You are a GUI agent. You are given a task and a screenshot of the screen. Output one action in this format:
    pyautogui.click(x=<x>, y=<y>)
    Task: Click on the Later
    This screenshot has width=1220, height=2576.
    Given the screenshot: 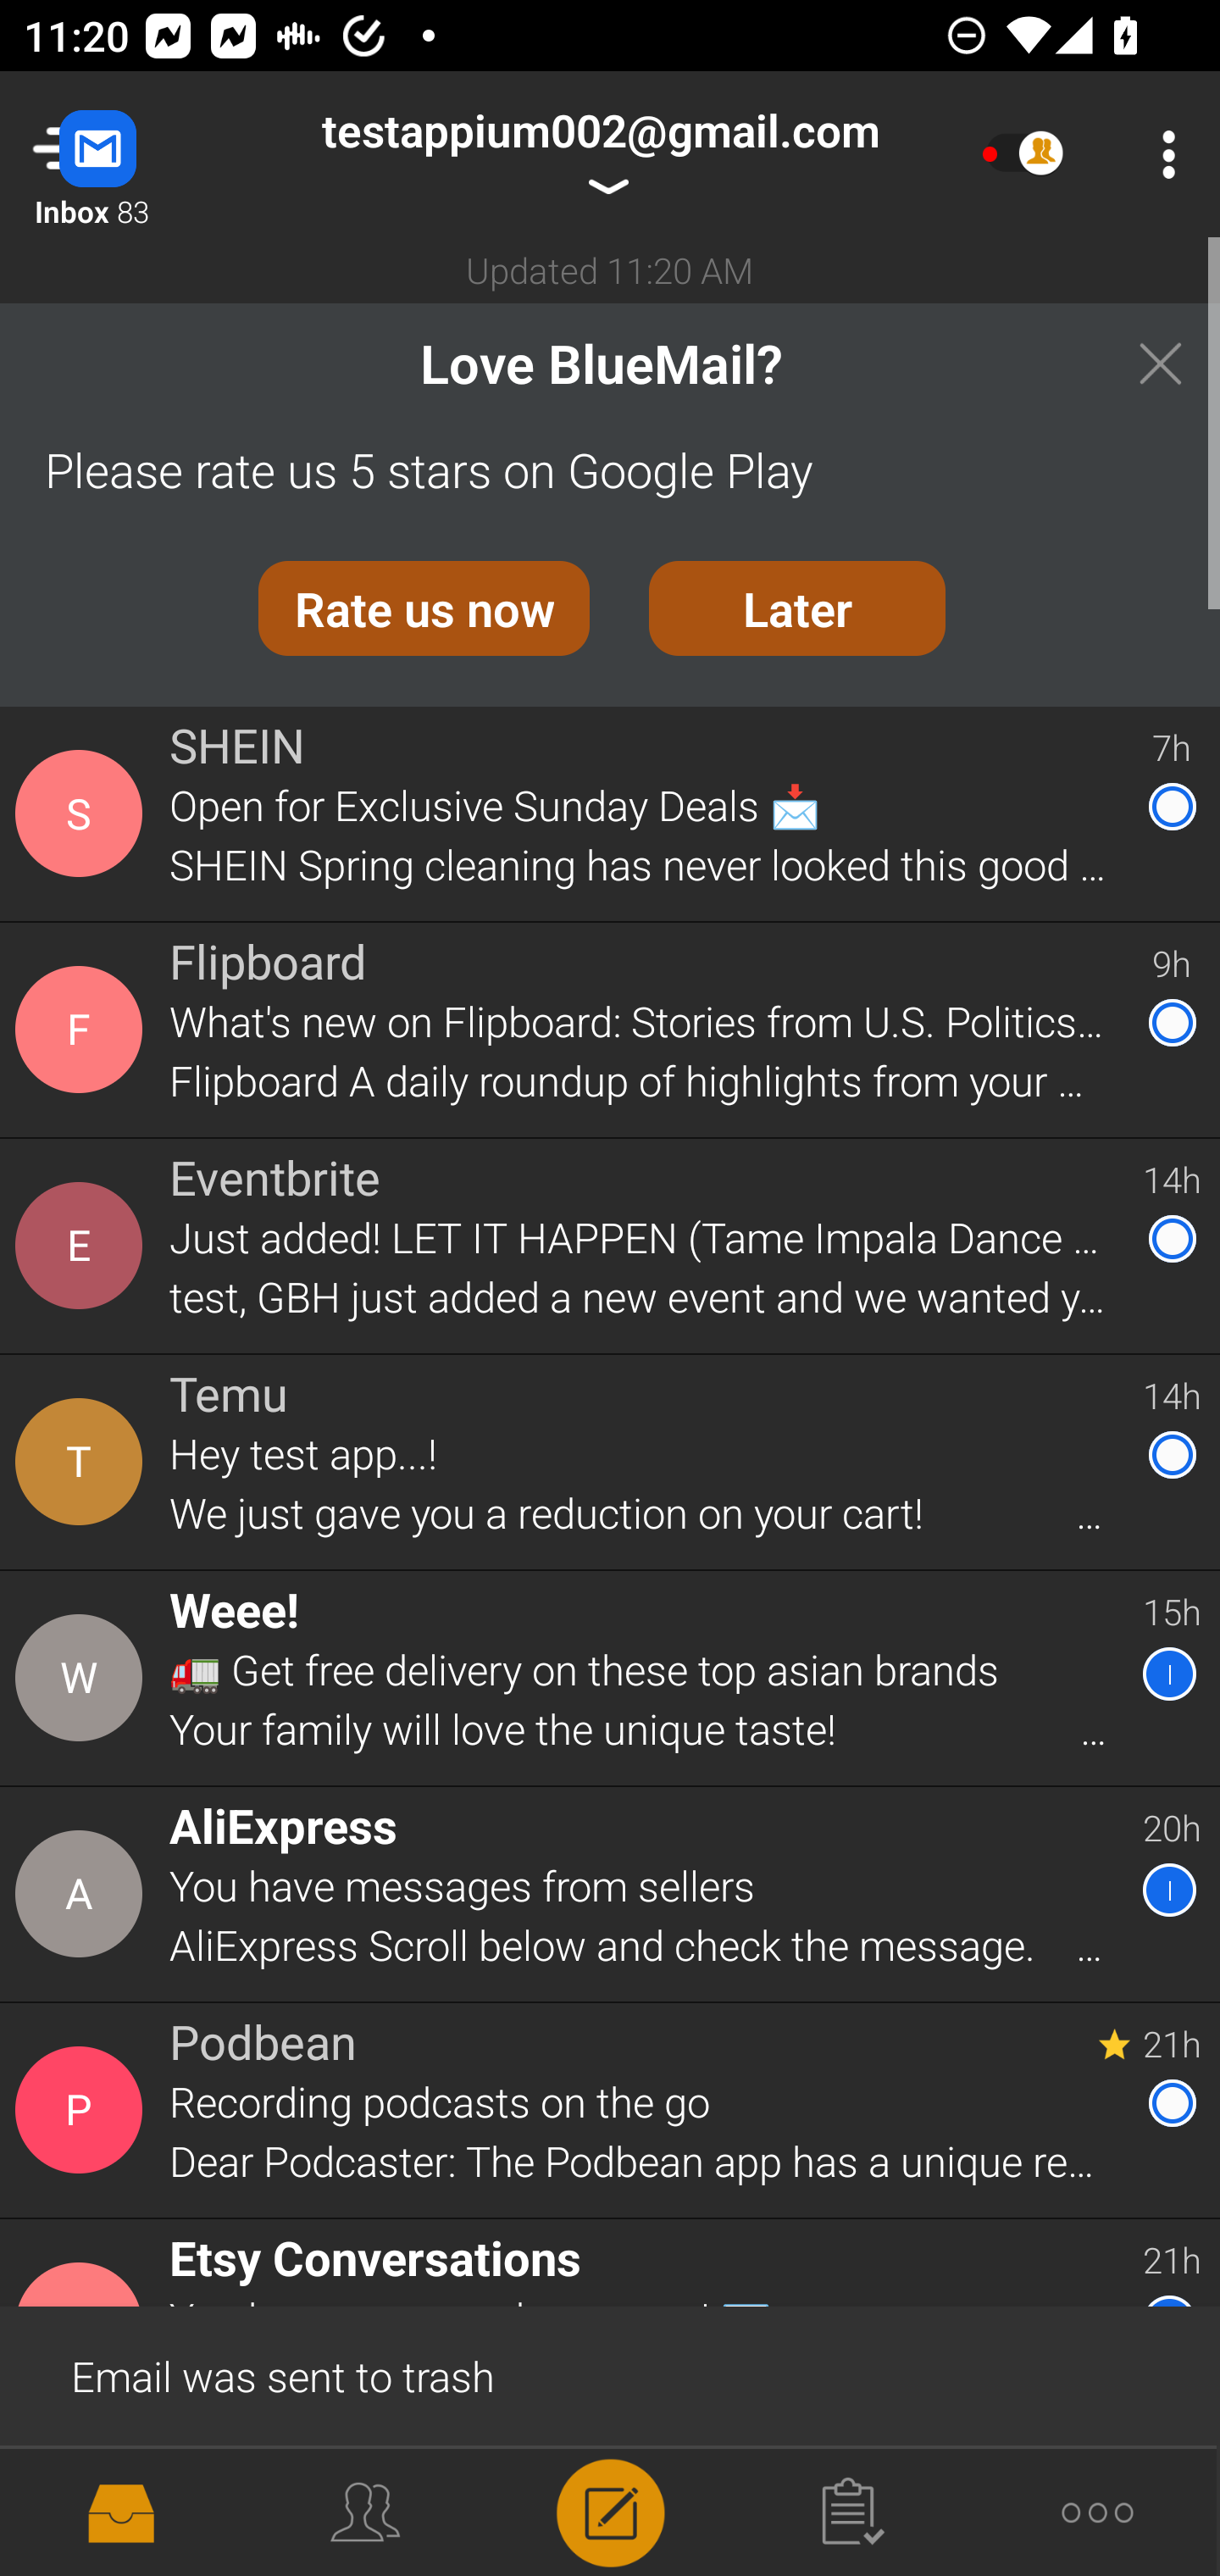 What is the action you would take?
    pyautogui.click(x=797, y=608)
    